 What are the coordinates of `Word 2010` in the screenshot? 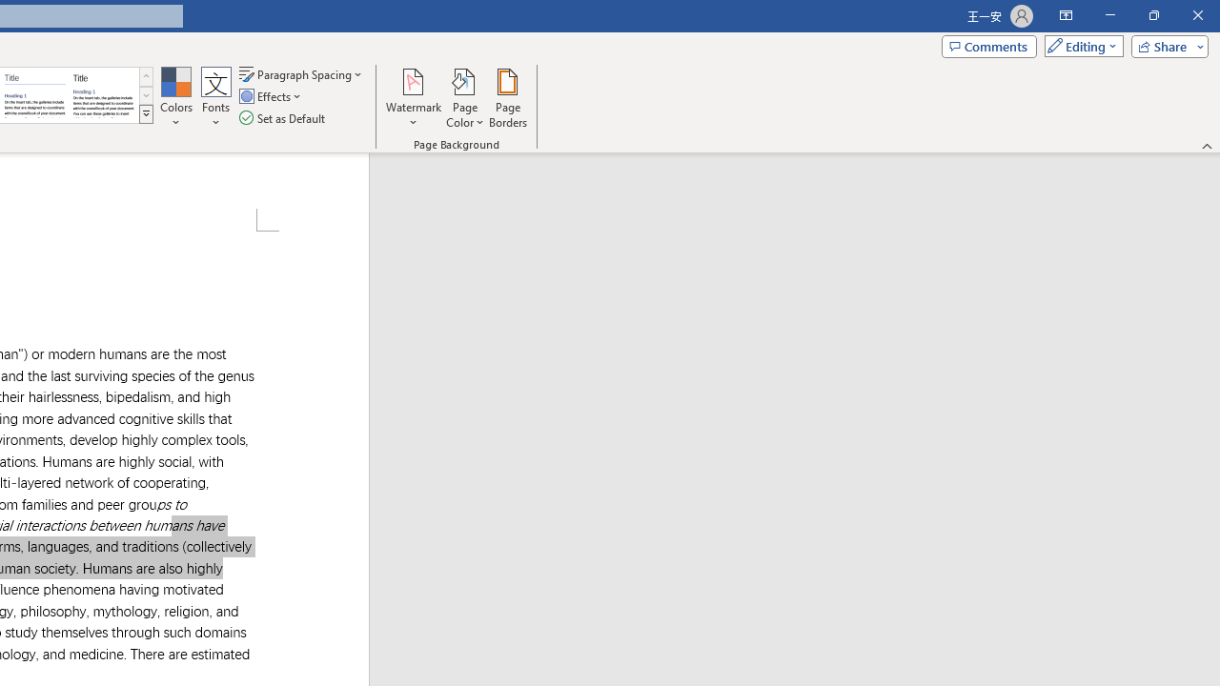 It's located at (34, 95).